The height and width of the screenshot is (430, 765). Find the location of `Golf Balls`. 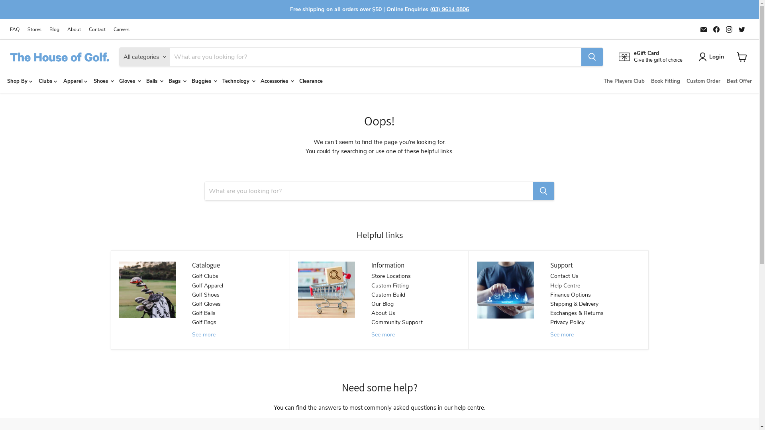

Golf Balls is located at coordinates (204, 313).